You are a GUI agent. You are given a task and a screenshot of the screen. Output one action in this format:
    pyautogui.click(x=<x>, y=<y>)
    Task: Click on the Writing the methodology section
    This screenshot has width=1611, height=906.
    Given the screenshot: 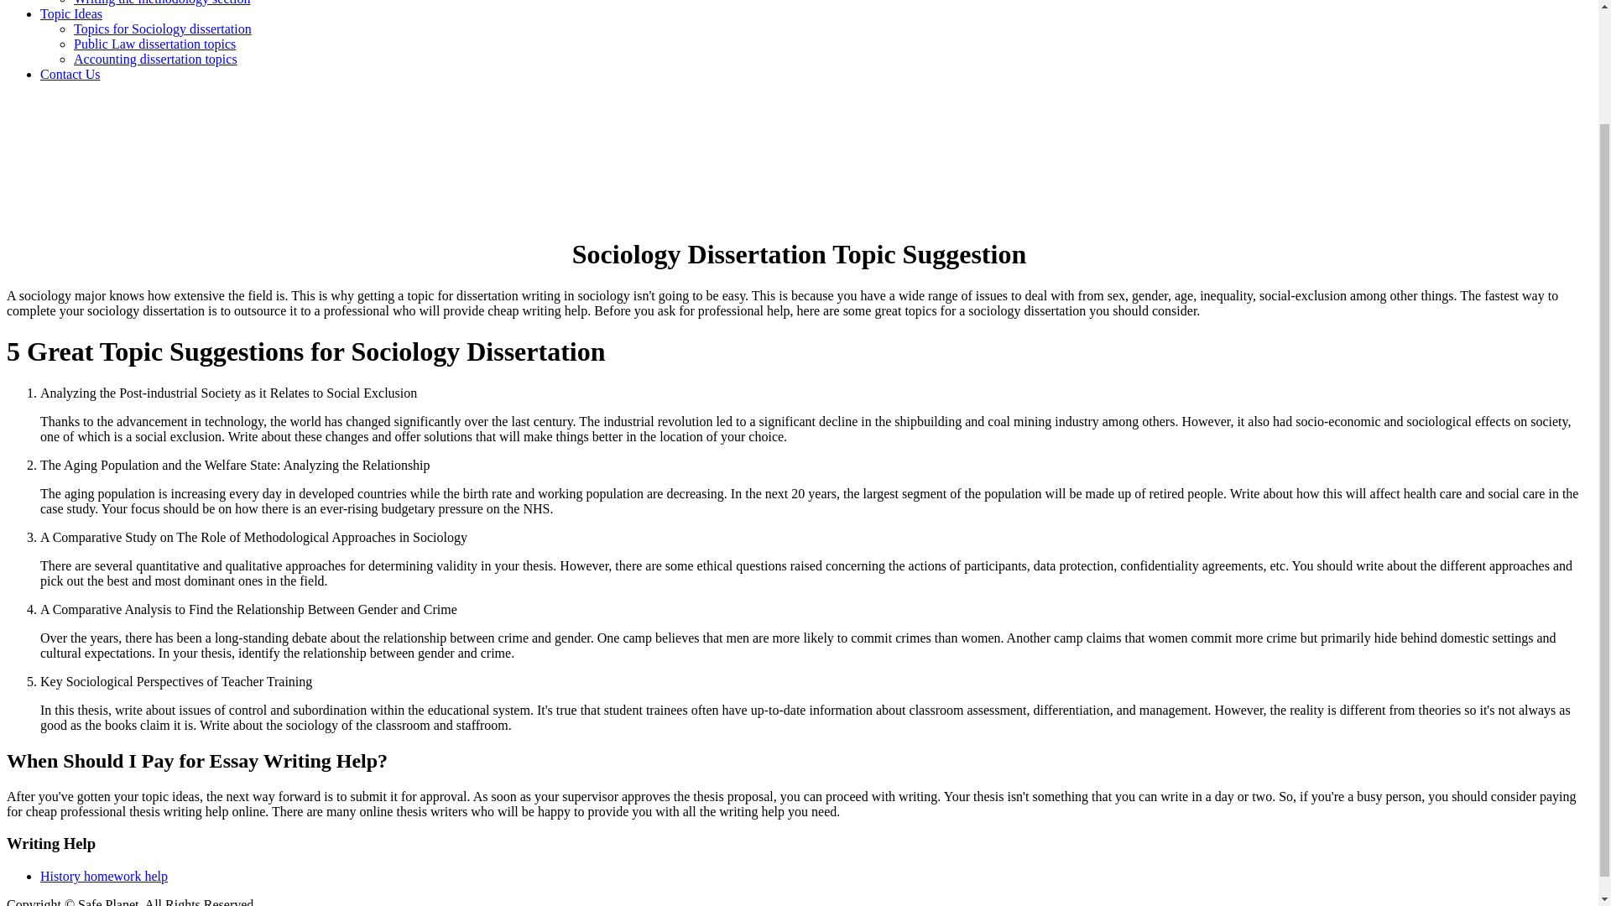 What is the action you would take?
    pyautogui.click(x=161, y=3)
    